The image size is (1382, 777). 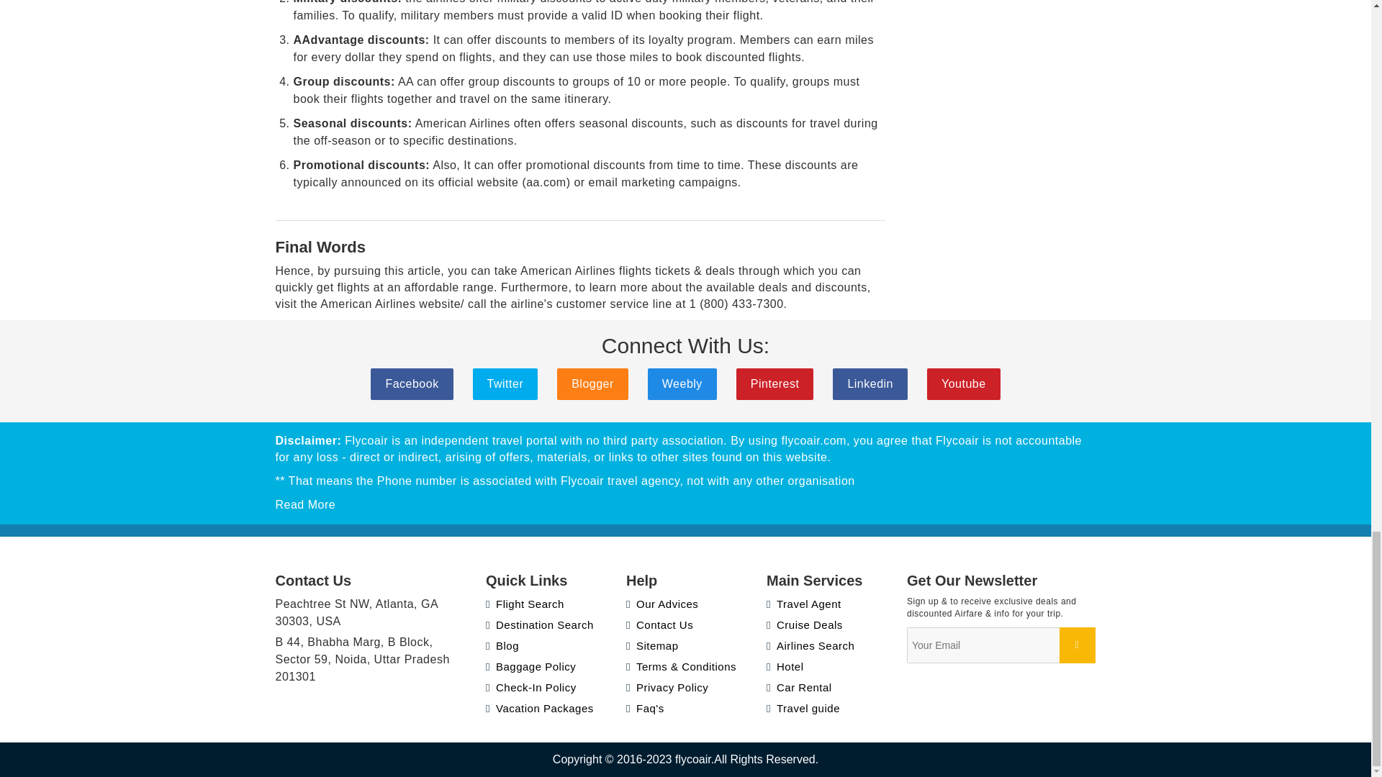 I want to click on Youtube, so click(x=964, y=384).